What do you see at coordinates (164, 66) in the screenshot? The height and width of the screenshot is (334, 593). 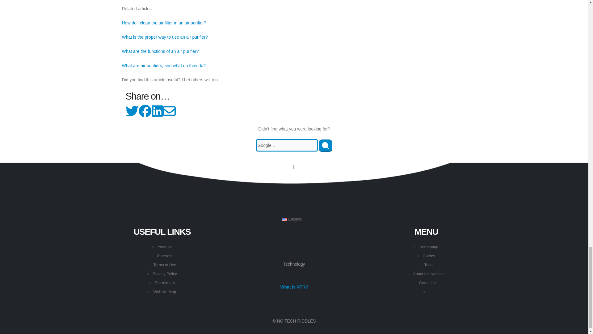 I see `What are air purifiers, and what do they do?` at bounding box center [164, 66].